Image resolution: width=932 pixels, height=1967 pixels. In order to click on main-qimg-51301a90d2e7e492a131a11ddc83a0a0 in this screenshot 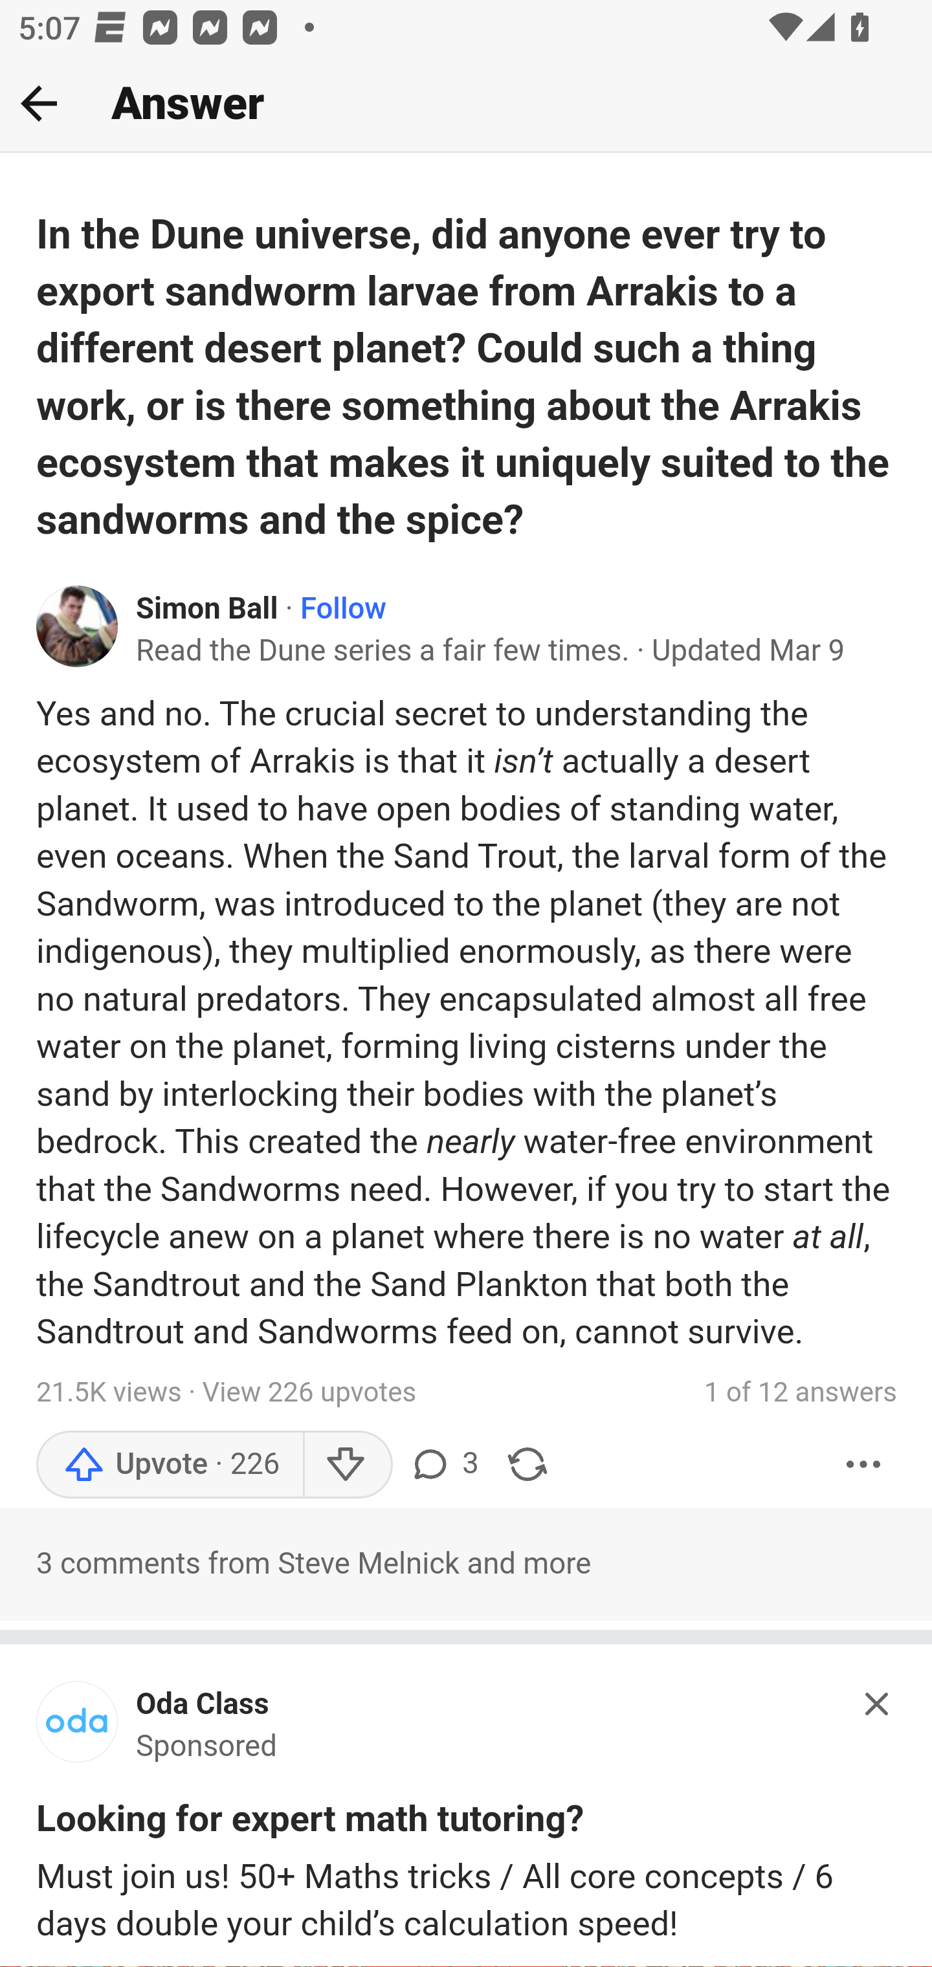, I will do `click(78, 1728)`.